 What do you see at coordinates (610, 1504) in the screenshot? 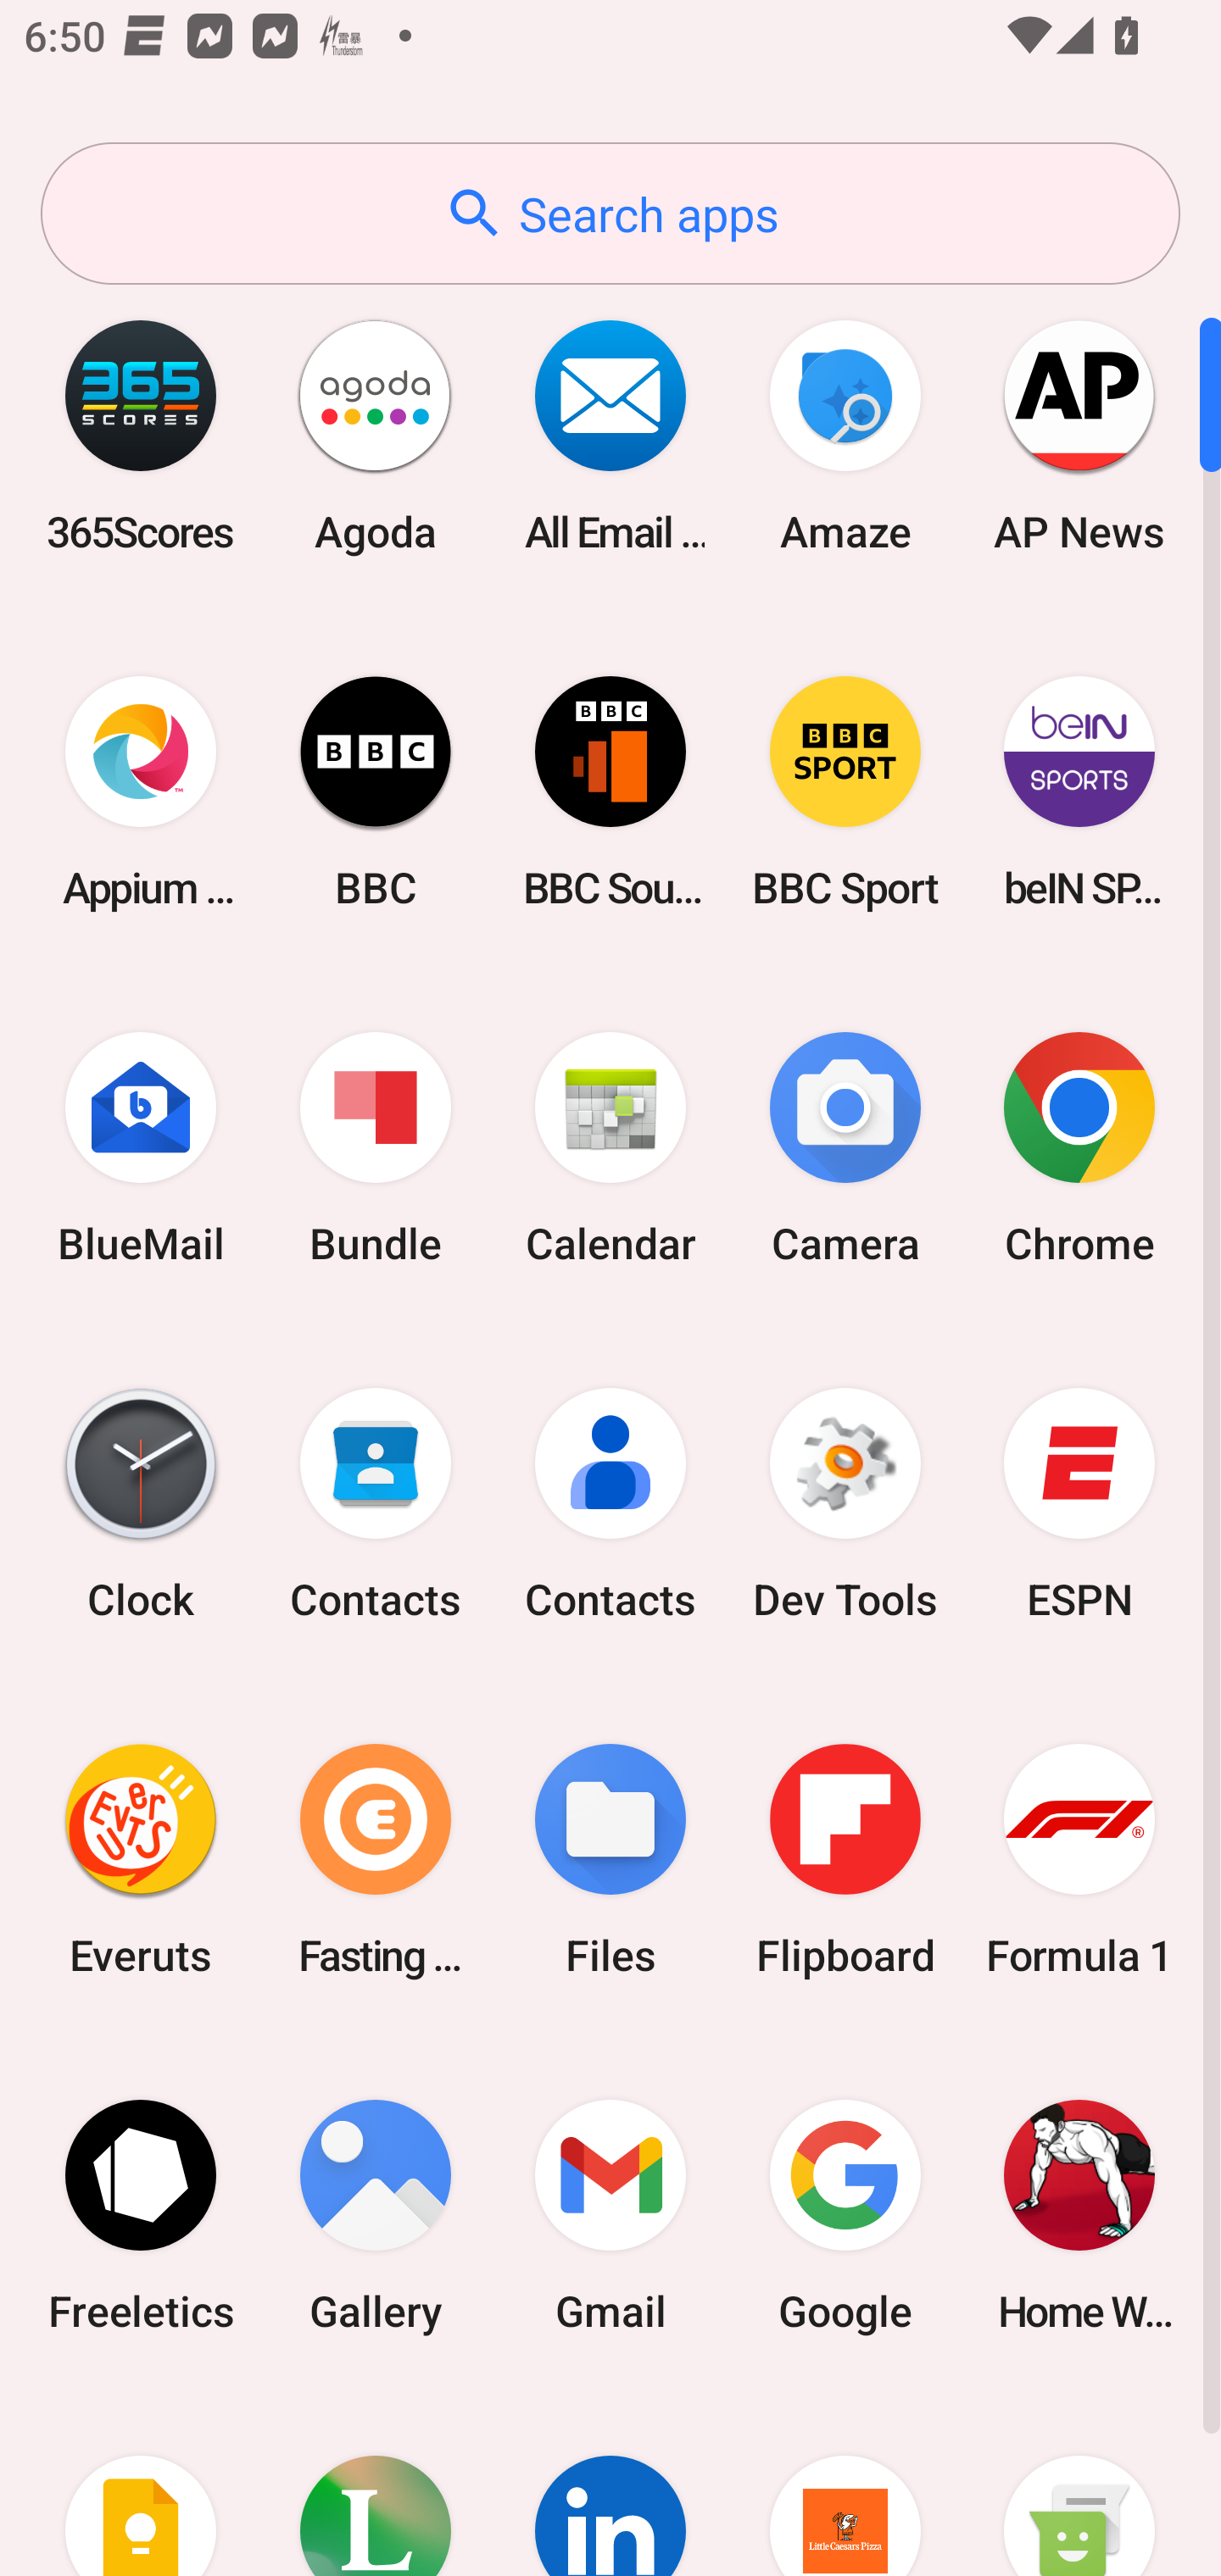
I see `Contacts` at bounding box center [610, 1504].